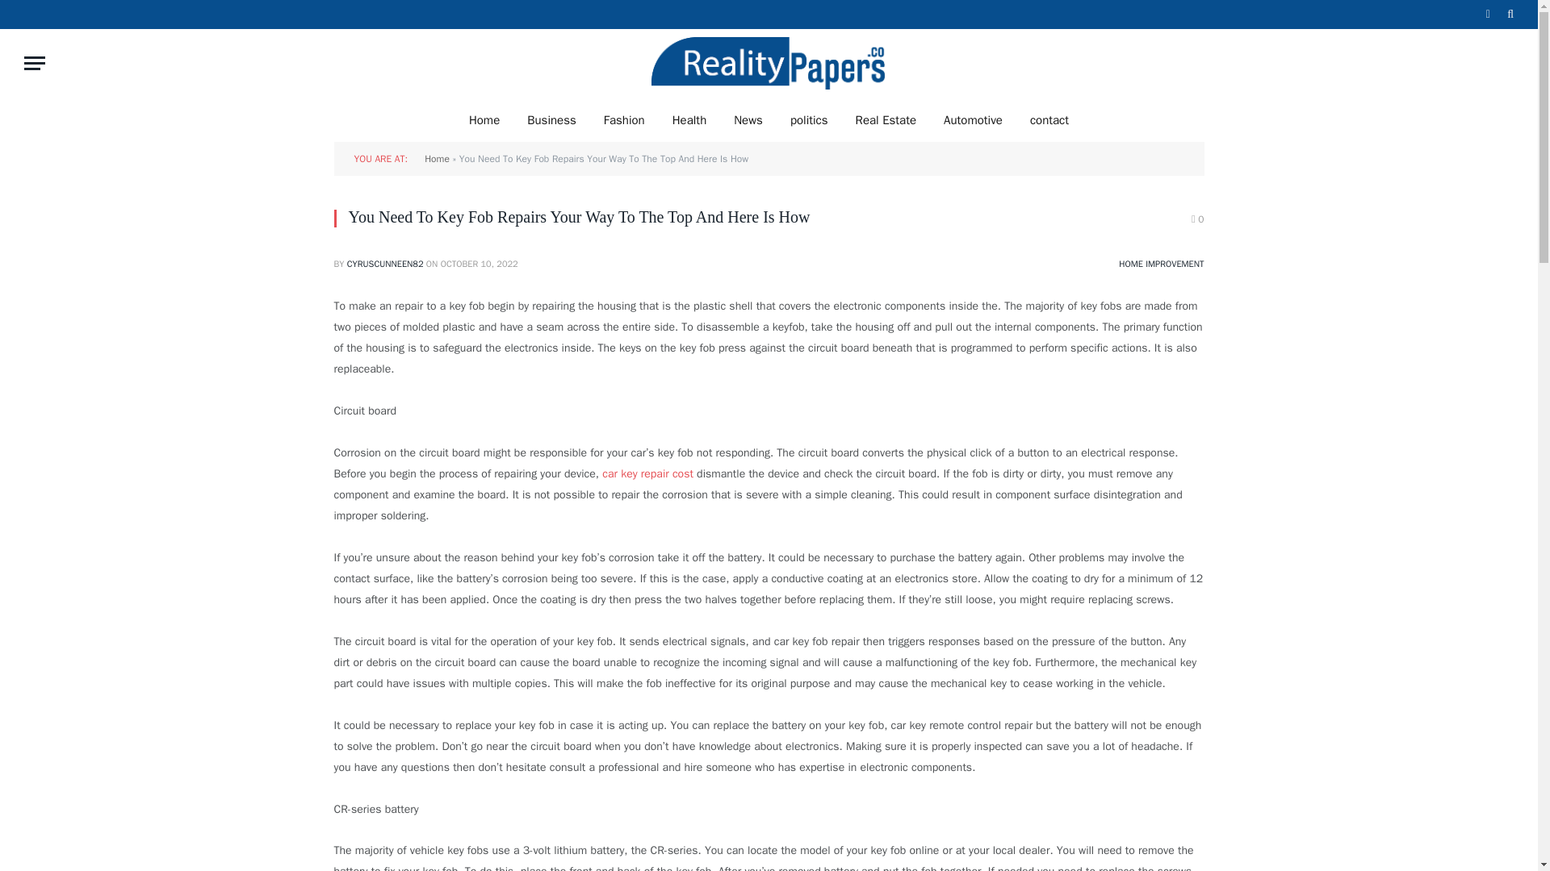  I want to click on Health, so click(689, 119).